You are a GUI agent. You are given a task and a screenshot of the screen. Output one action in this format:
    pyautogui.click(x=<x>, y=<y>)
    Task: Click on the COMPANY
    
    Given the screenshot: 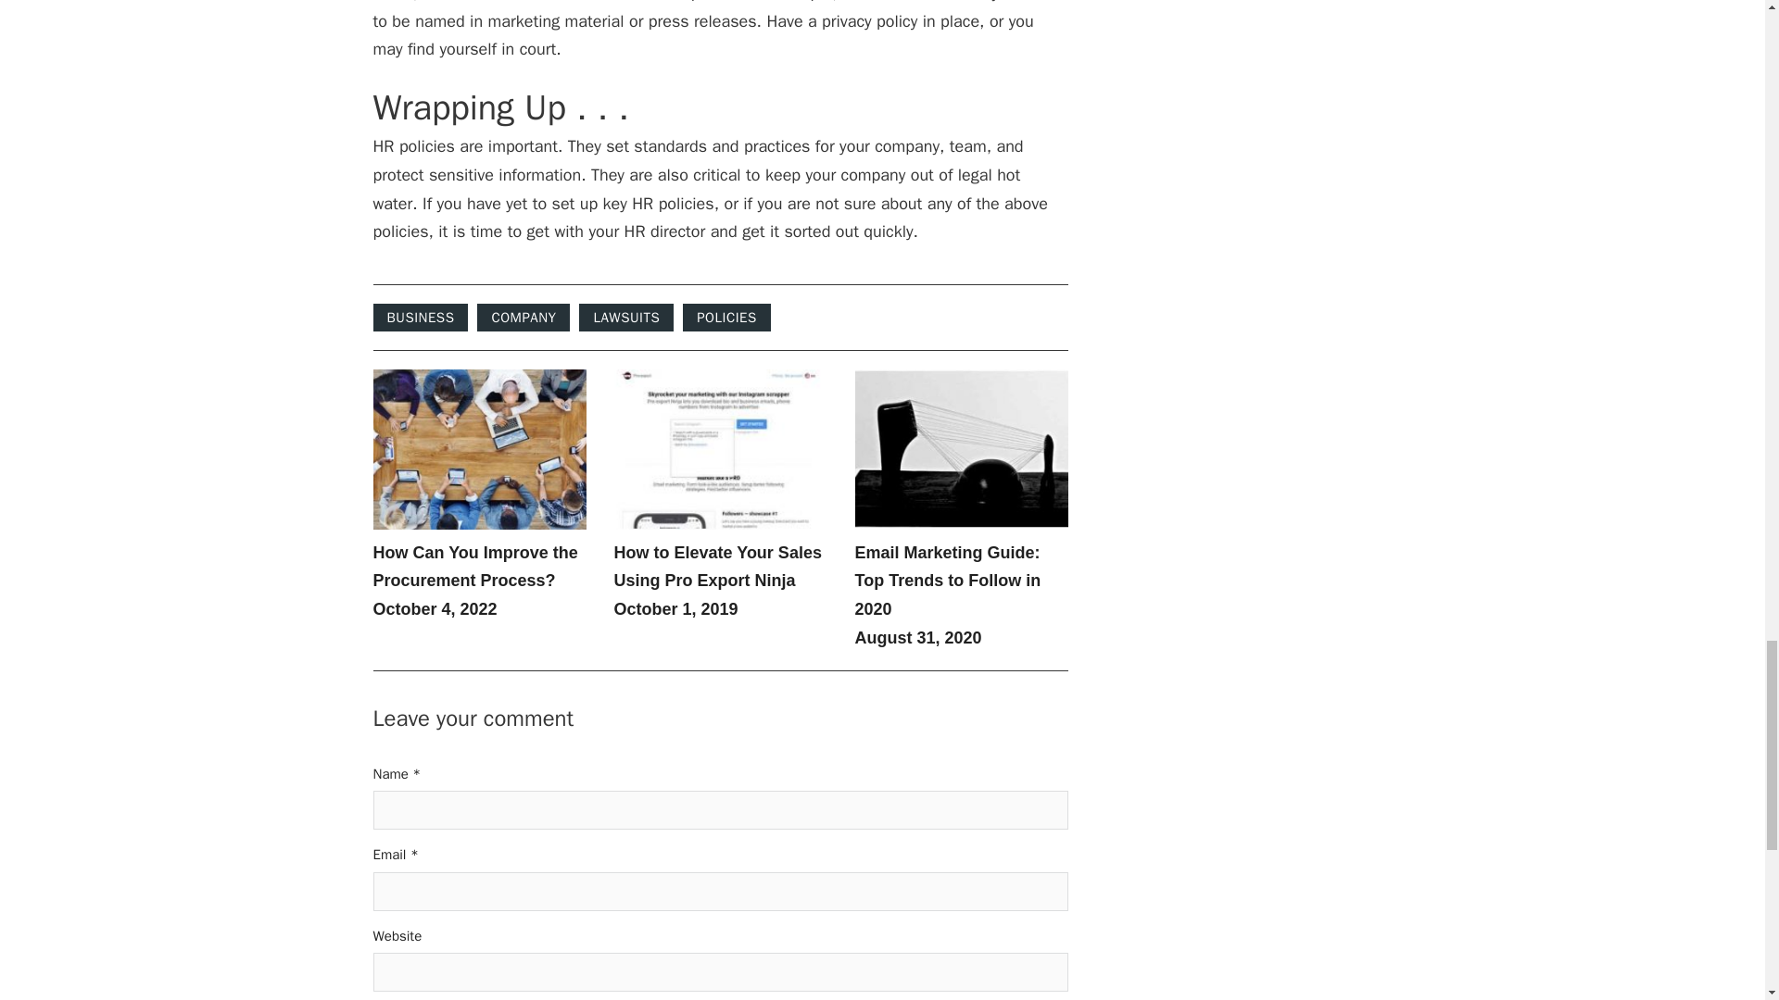 What is the action you would take?
    pyautogui.click(x=523, y=317)
    